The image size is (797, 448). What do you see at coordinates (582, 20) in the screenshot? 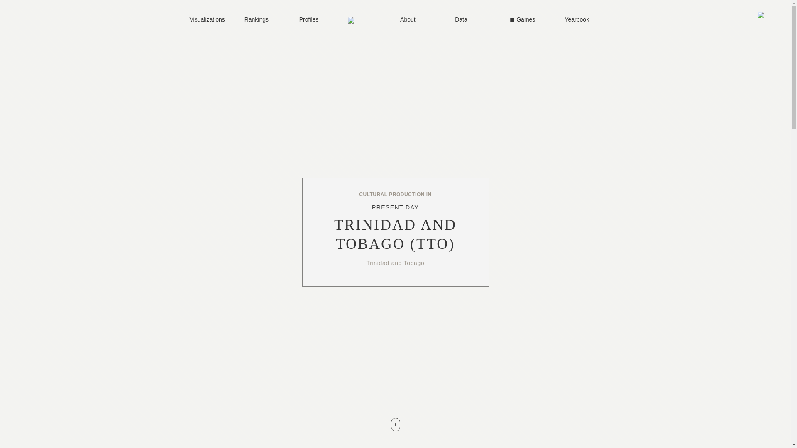
I see `Yearbook` at bounding box center [582, 20].